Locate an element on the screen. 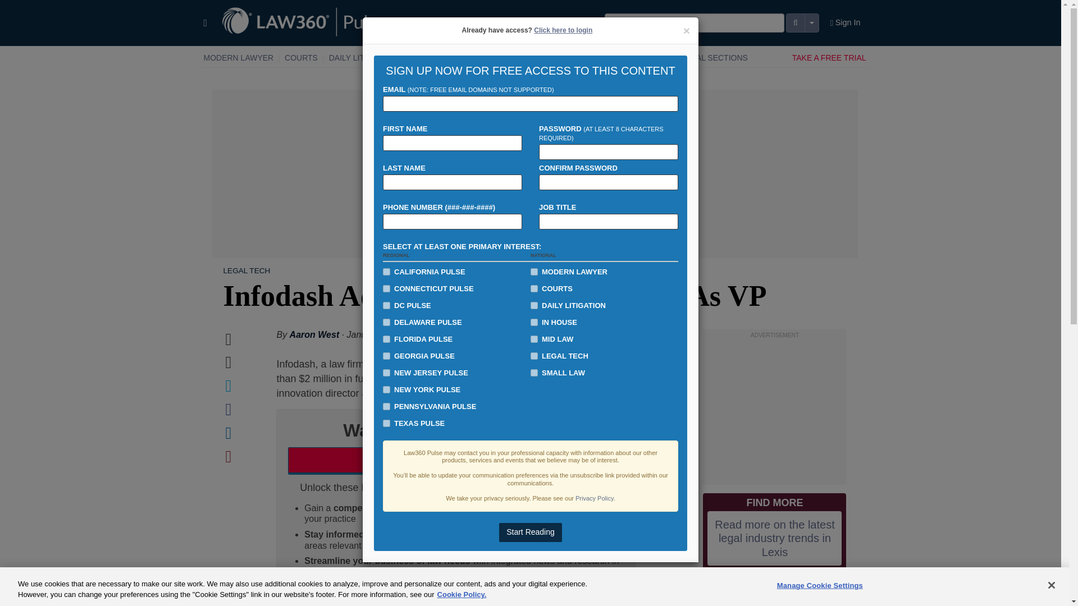  modern-lawyer is located at coordinates (534, 272).